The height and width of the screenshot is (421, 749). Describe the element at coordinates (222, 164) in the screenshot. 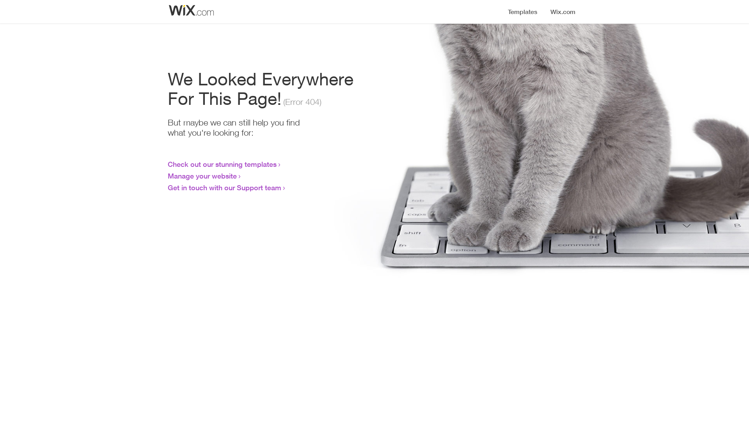

I see `Check out our stunning templates` at that location.